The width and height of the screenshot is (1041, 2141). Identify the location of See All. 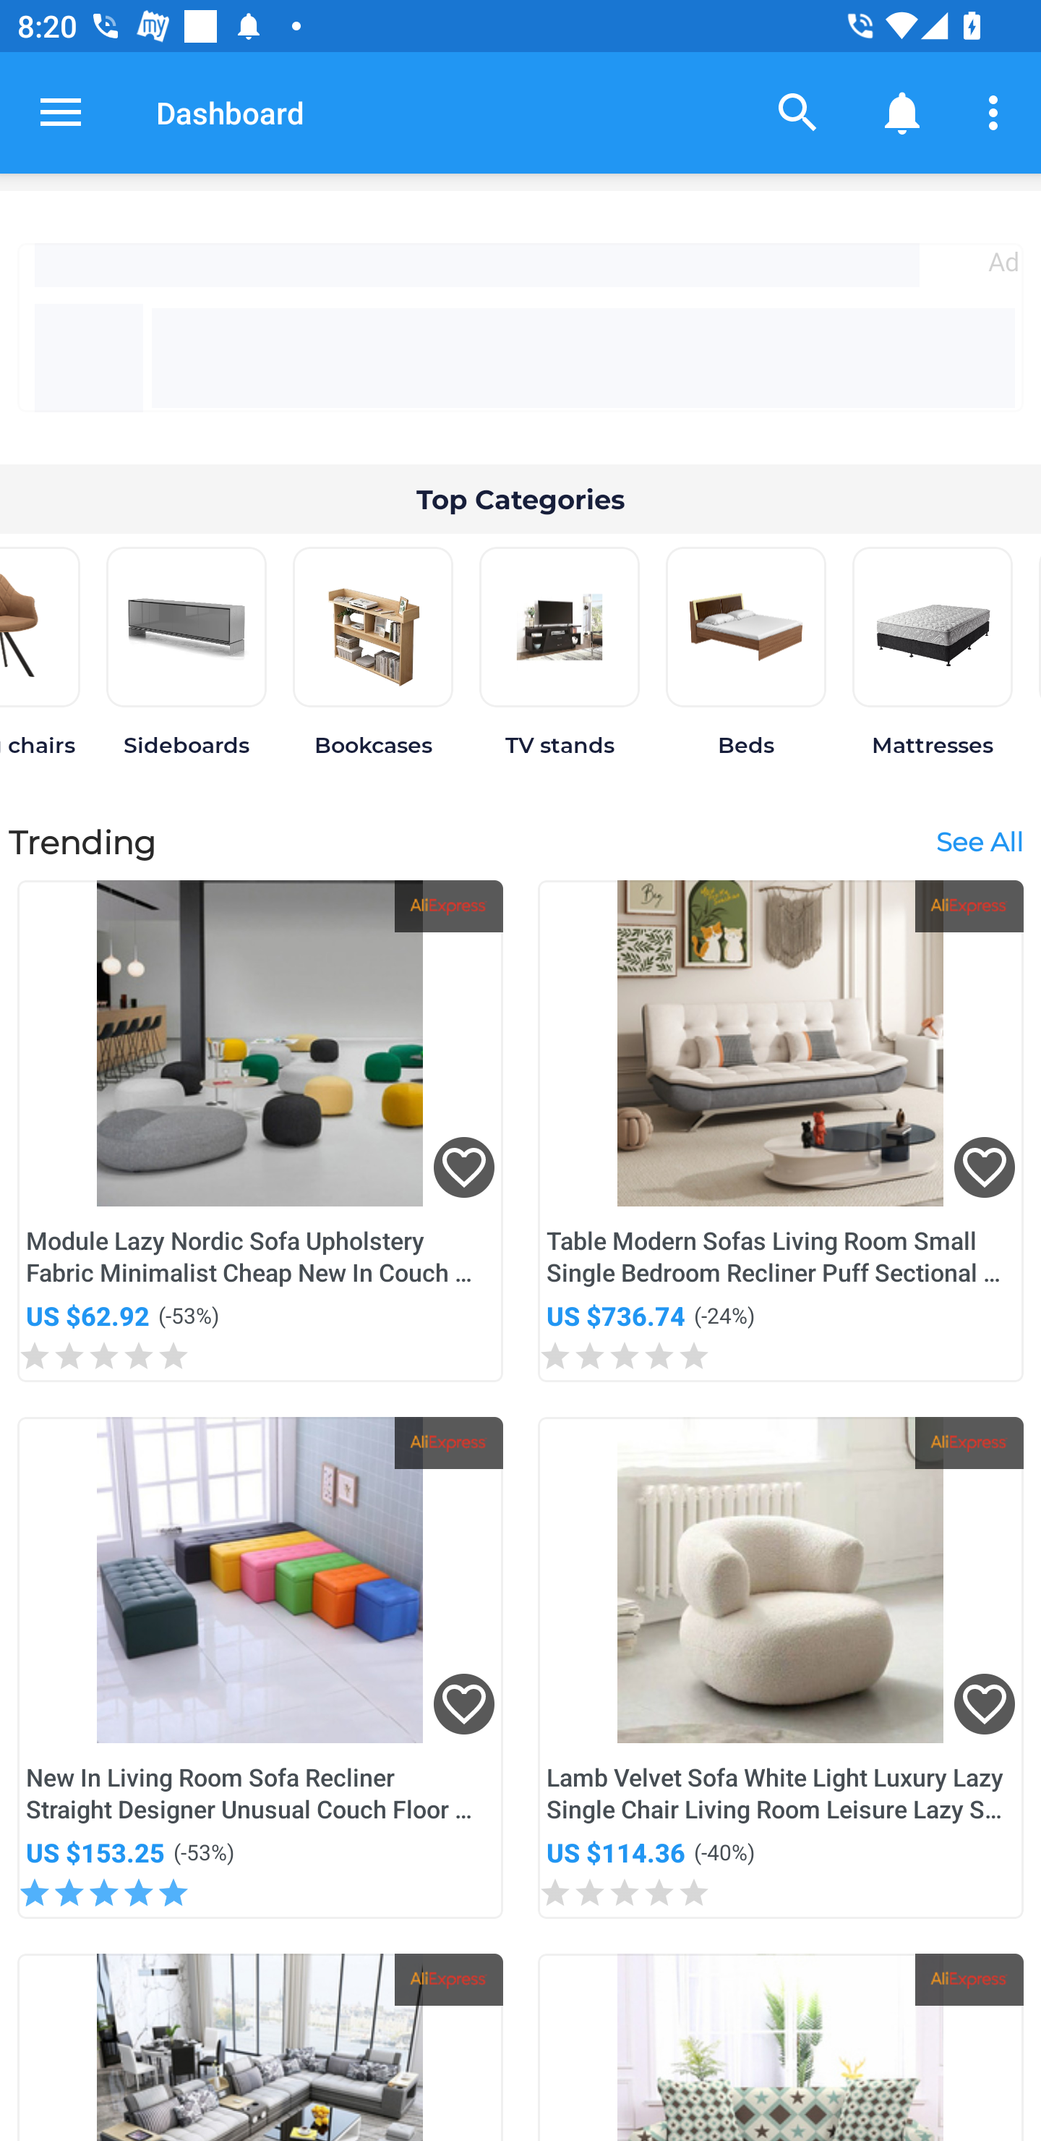
(979, 840).